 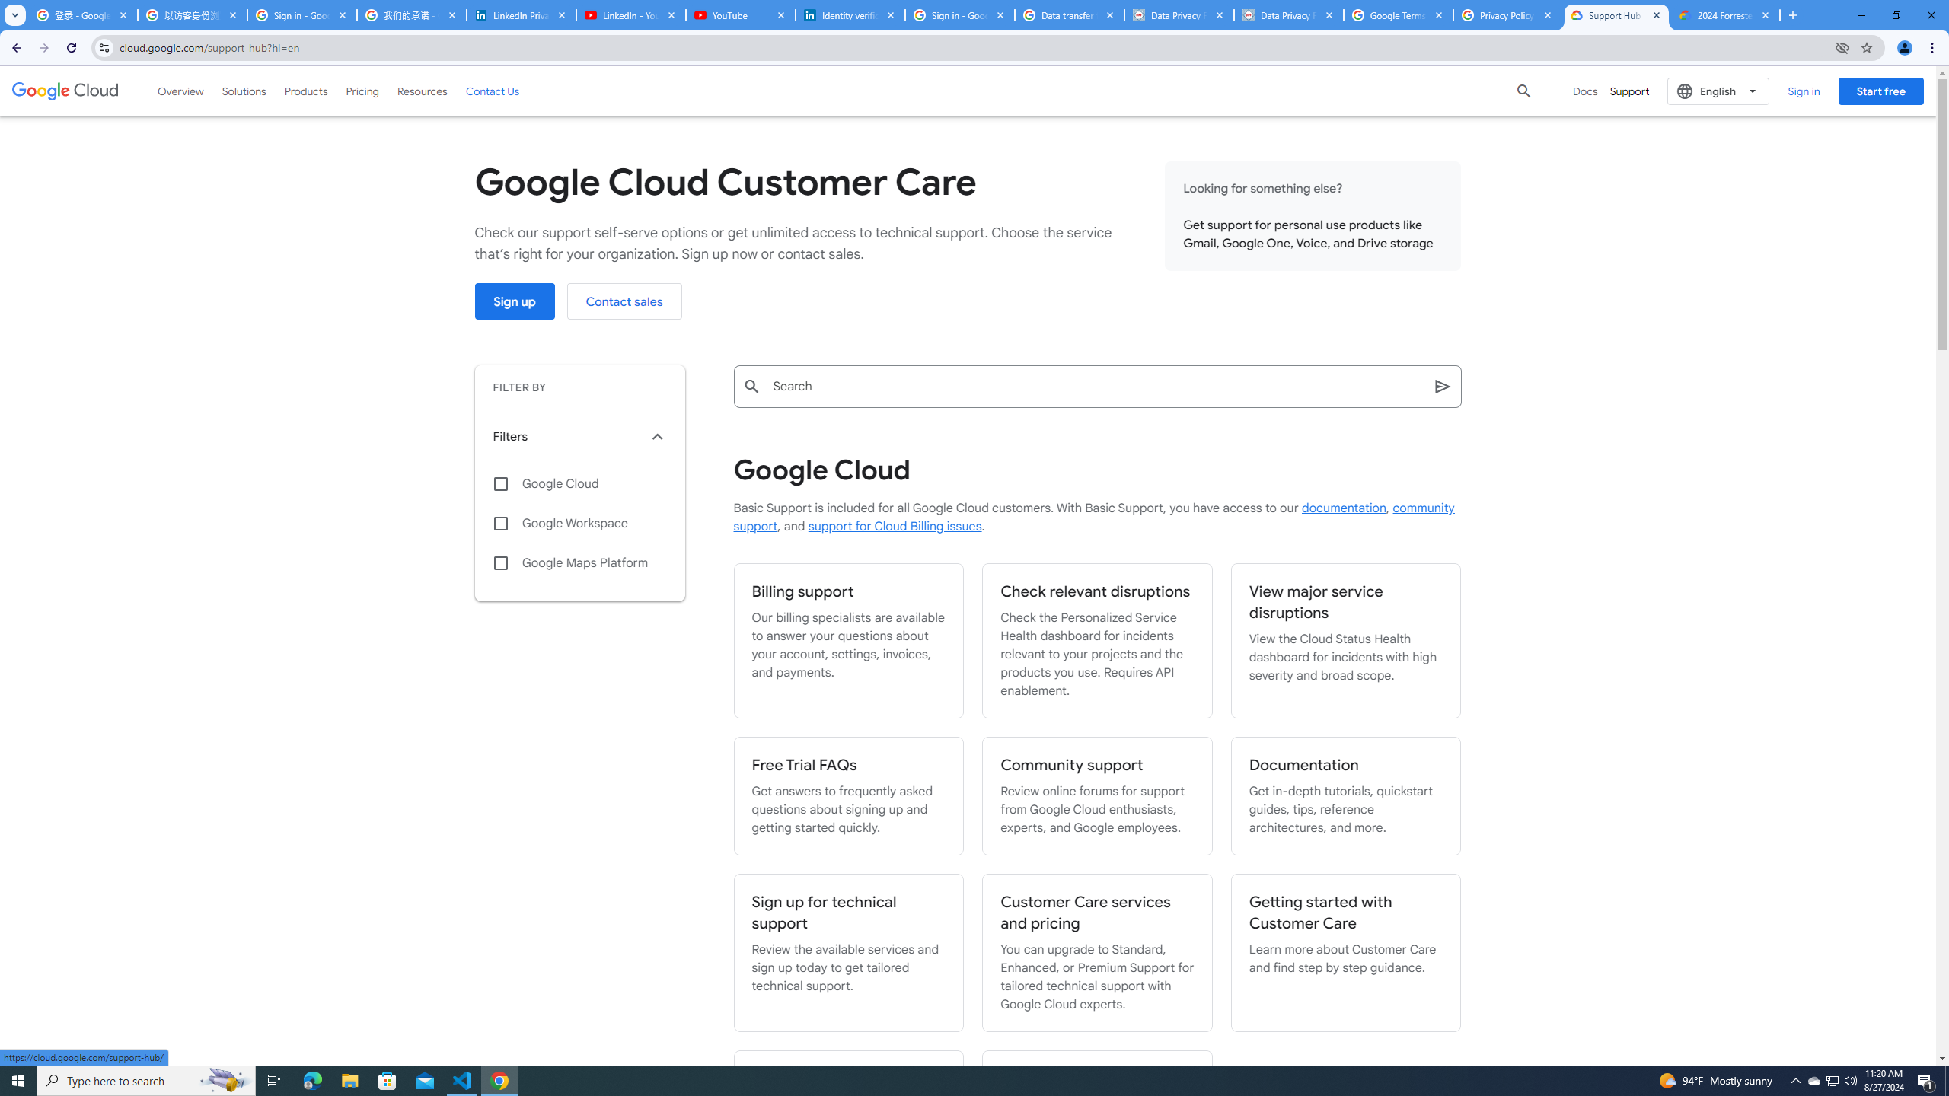 I want to click on Support Hub | Google Cloud, so click(x=1616, y=15).